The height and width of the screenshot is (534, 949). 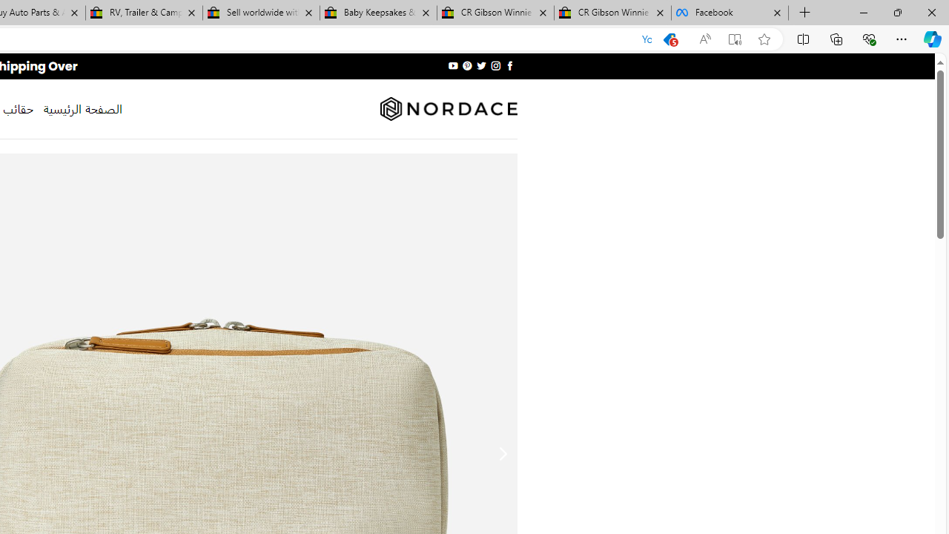 What do you see at coordinates (735, 39) in the screenshot?
I see `Enter Immersive Reader (F9)` at bounding box center [735, 39].